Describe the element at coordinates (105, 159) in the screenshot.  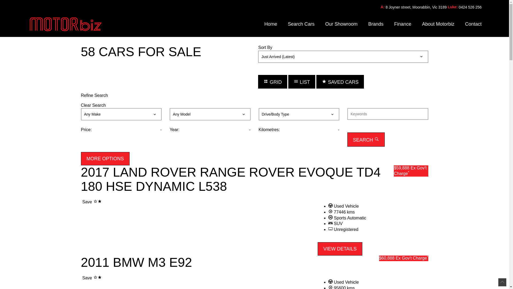
I see `MORE OPTIONS` at that location.